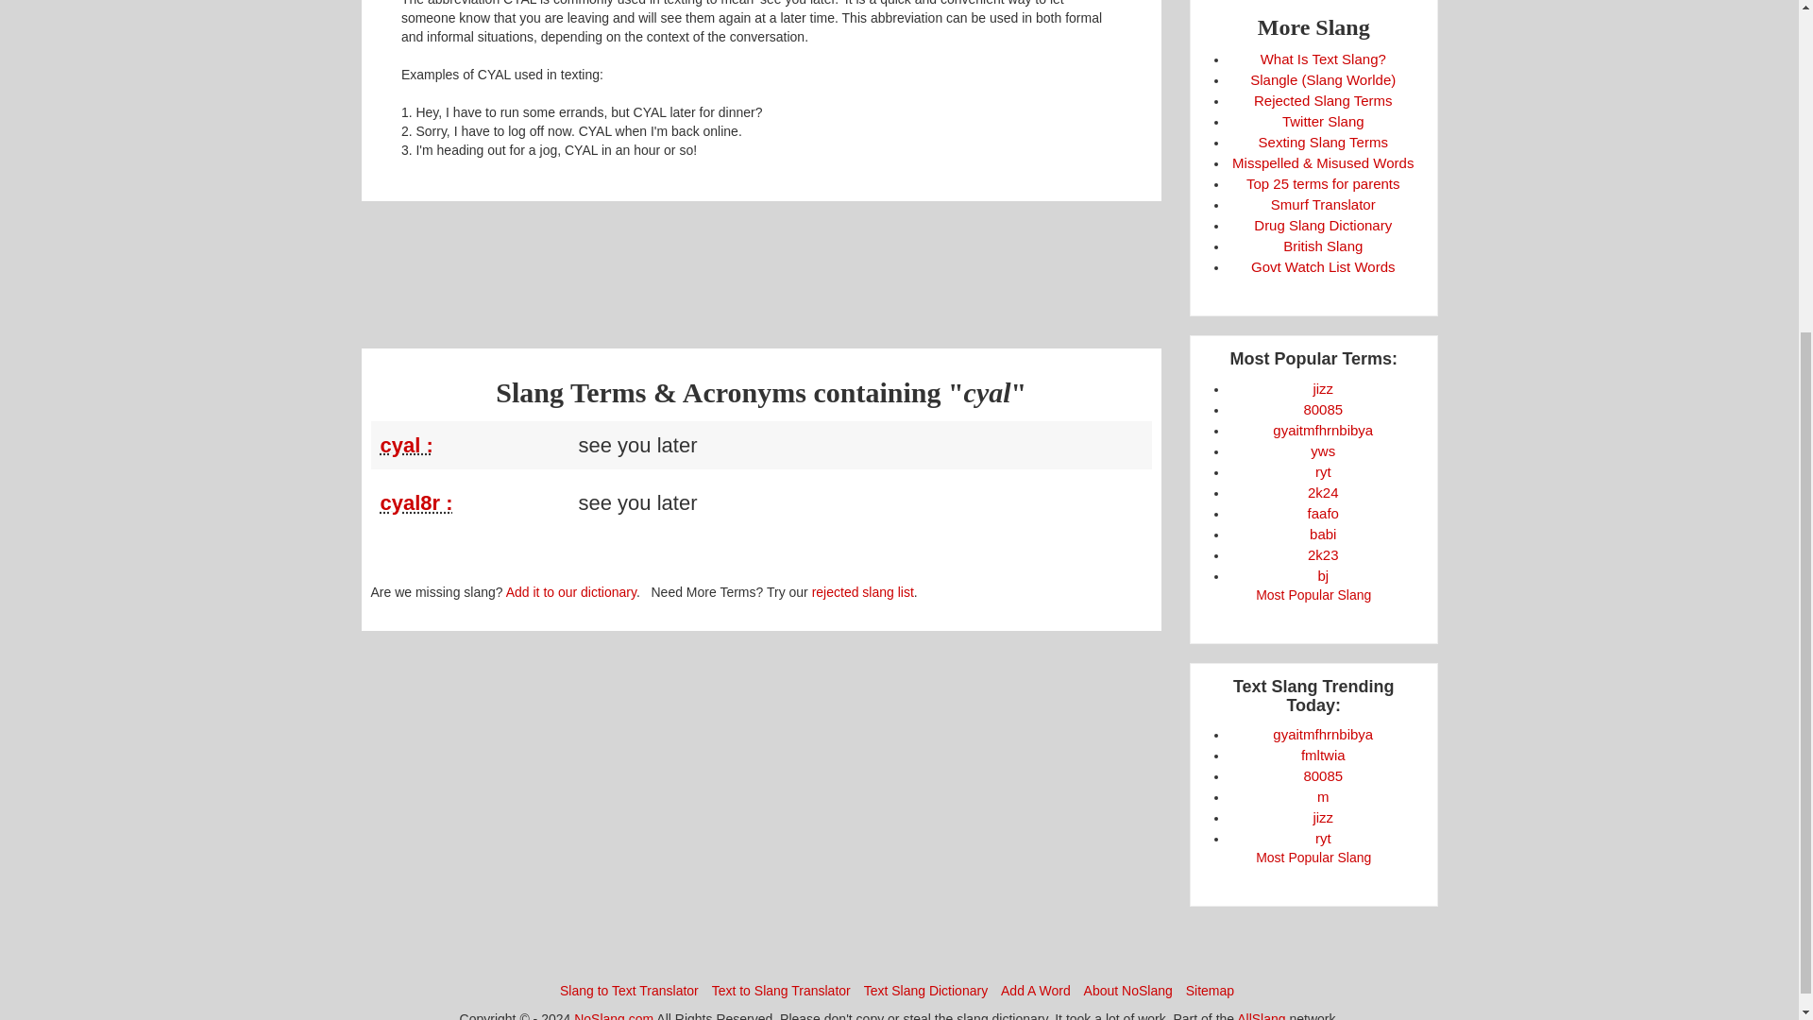  I want to click on Drug Slang Dictionary, so click(1323, 225).